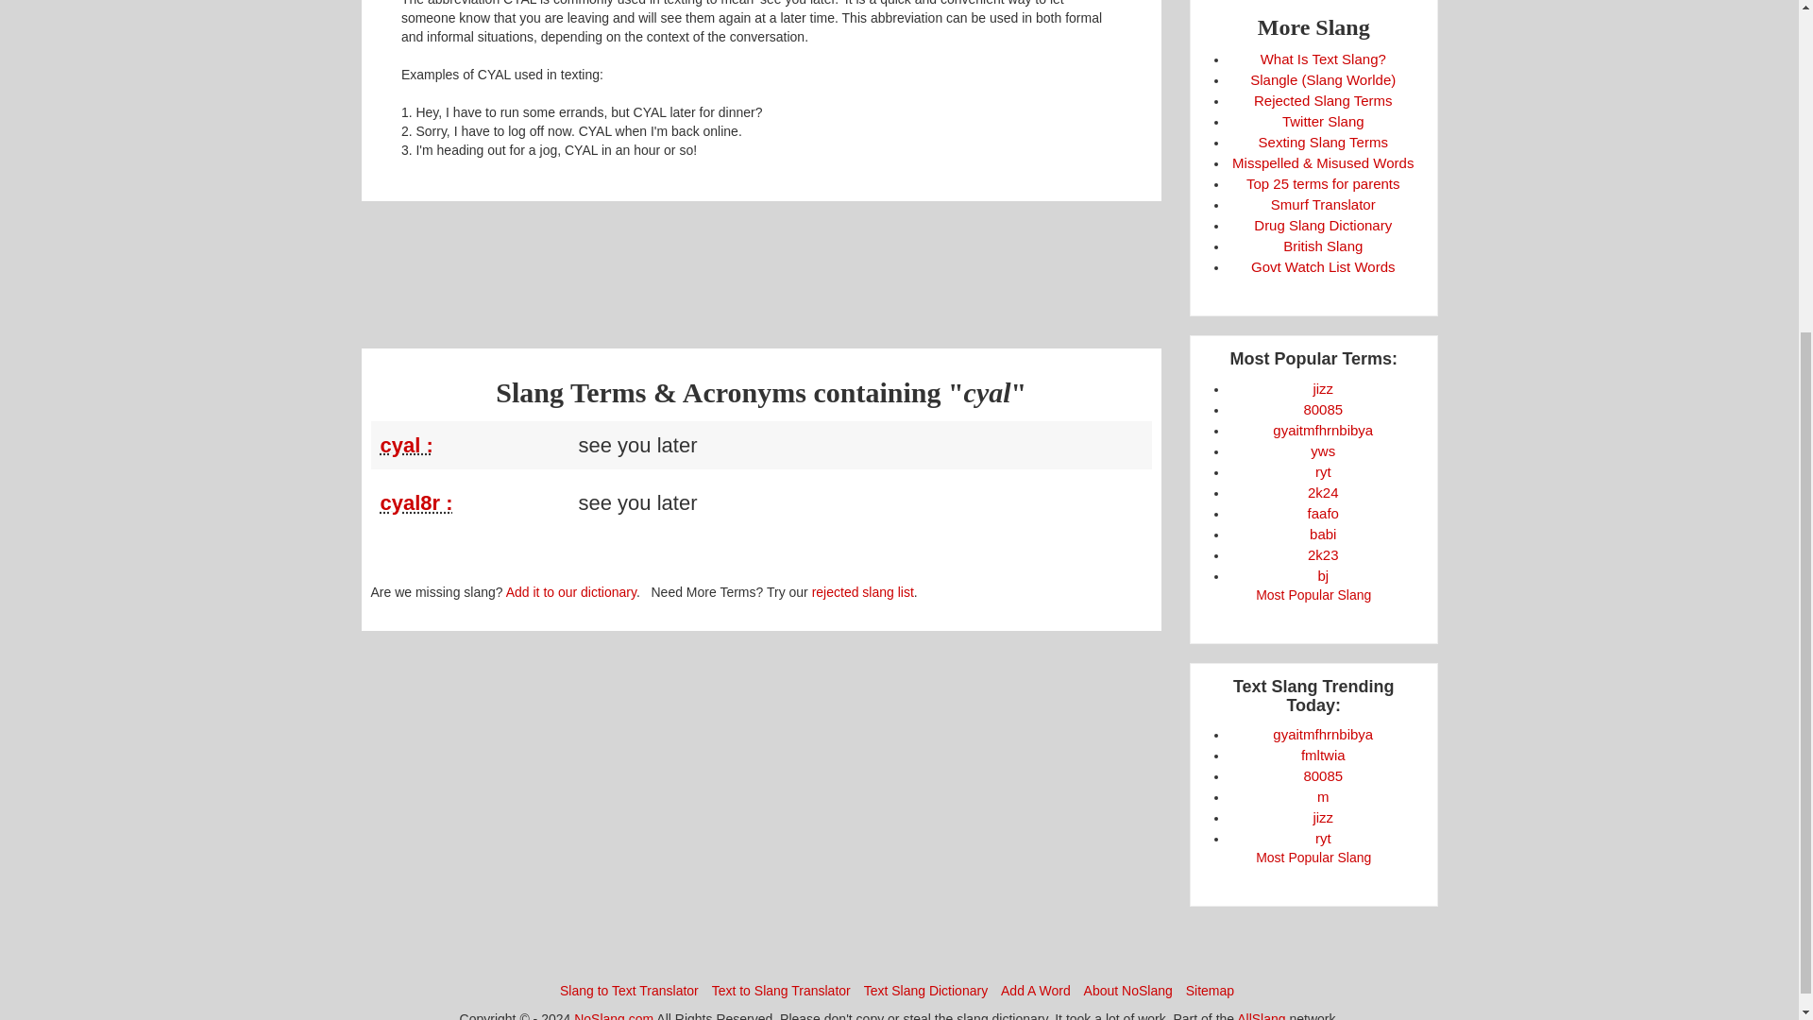  I want to click on Drug Slang Dictionary, so click(1323, 225).